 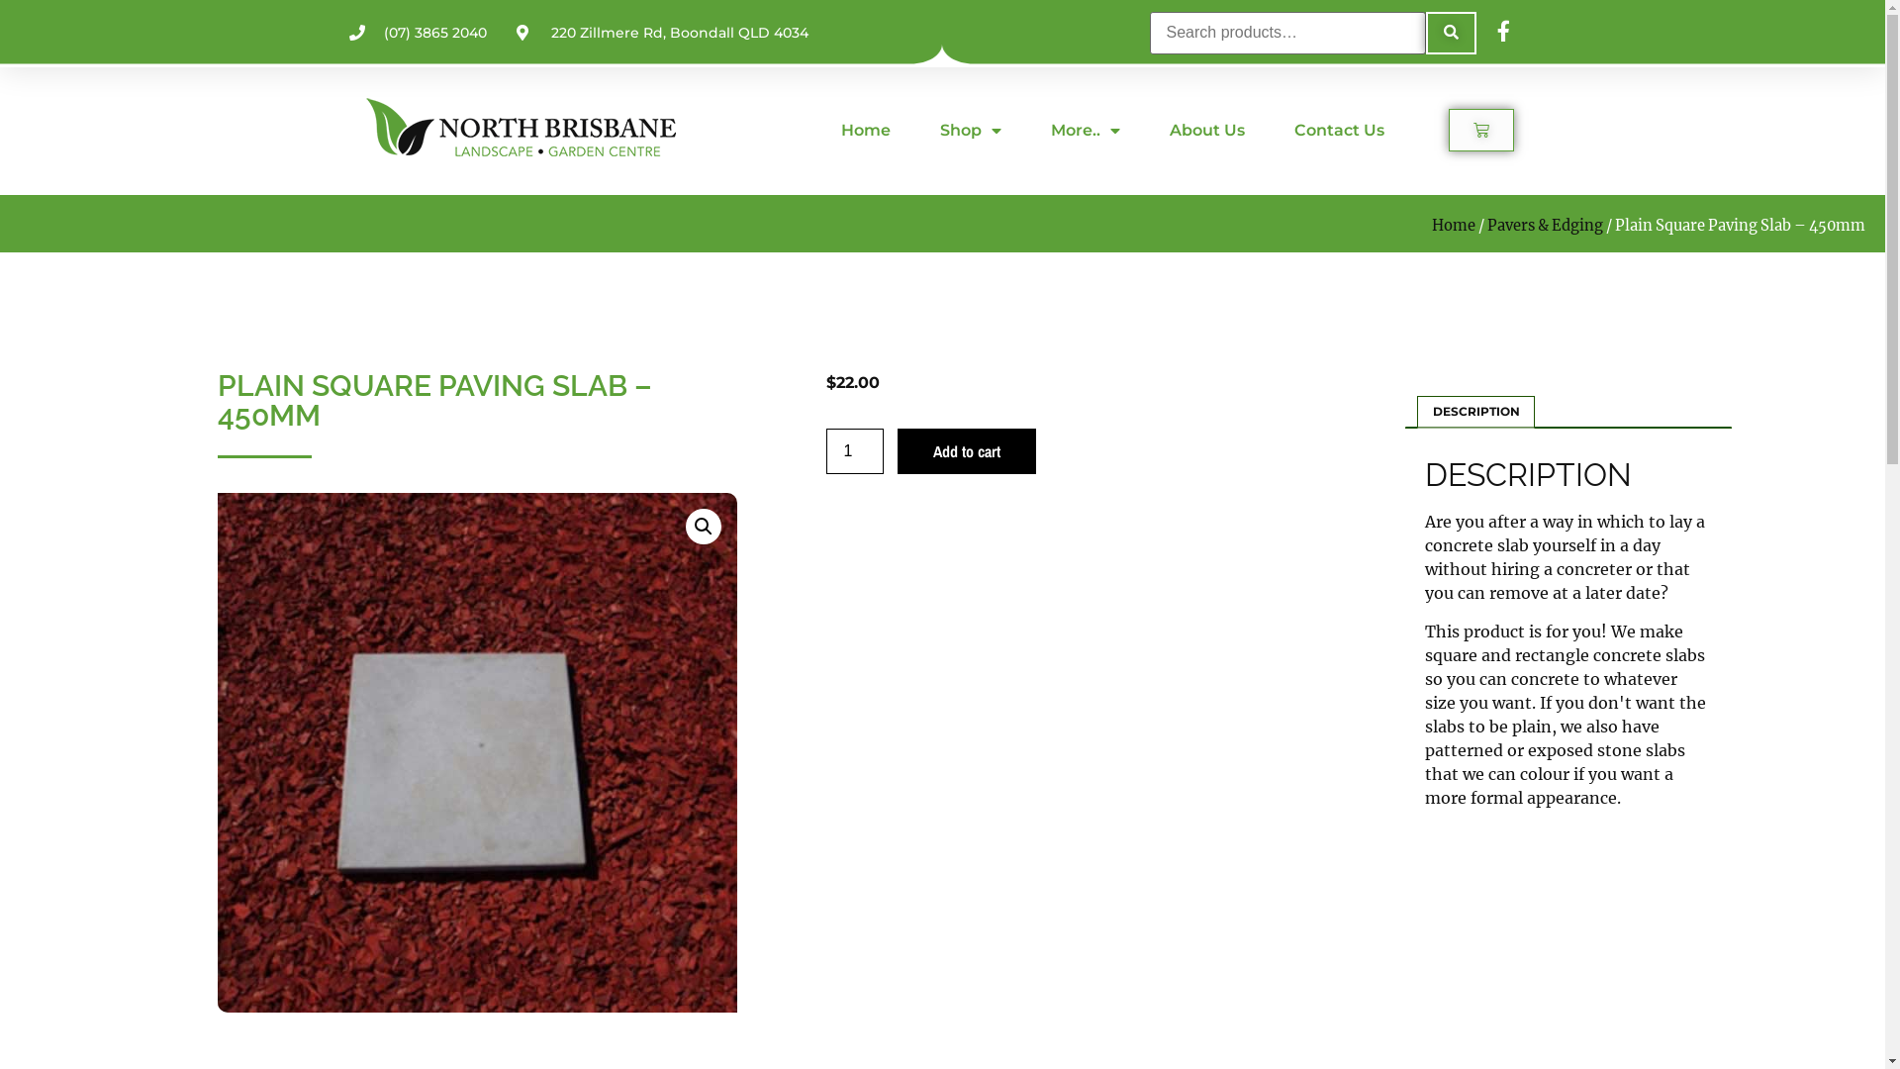 I want to click on plain-square-paving-slab-450mm, so click(x=477, y=752).